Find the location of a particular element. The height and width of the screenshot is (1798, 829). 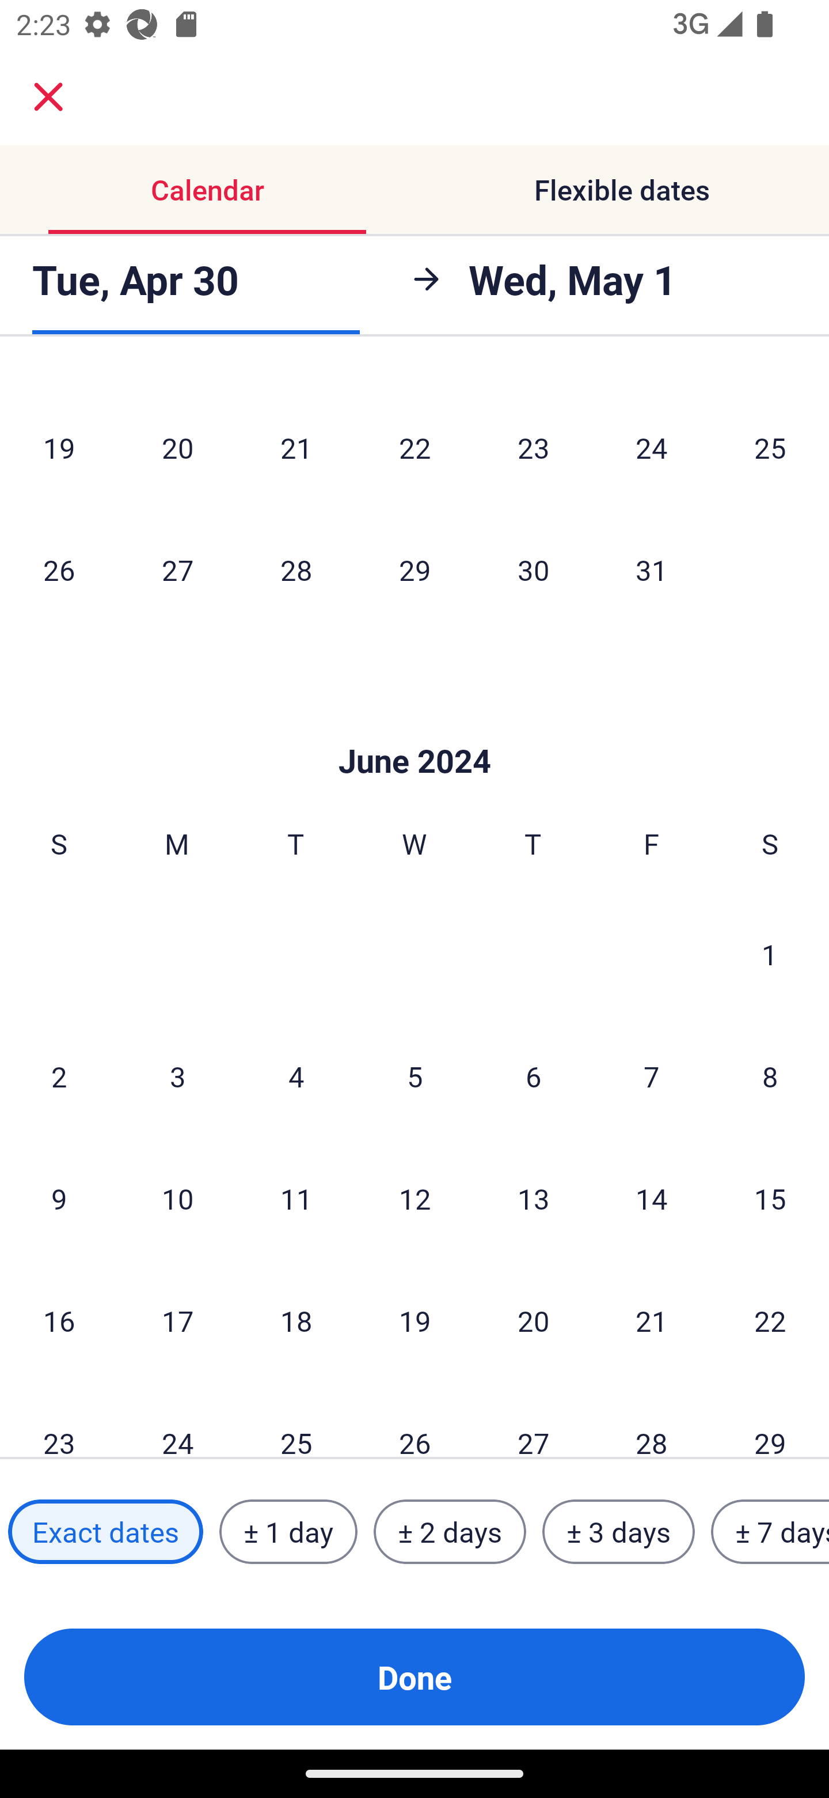

19 Sunday, May 19, 2024 is located at coordinates (59, 447).